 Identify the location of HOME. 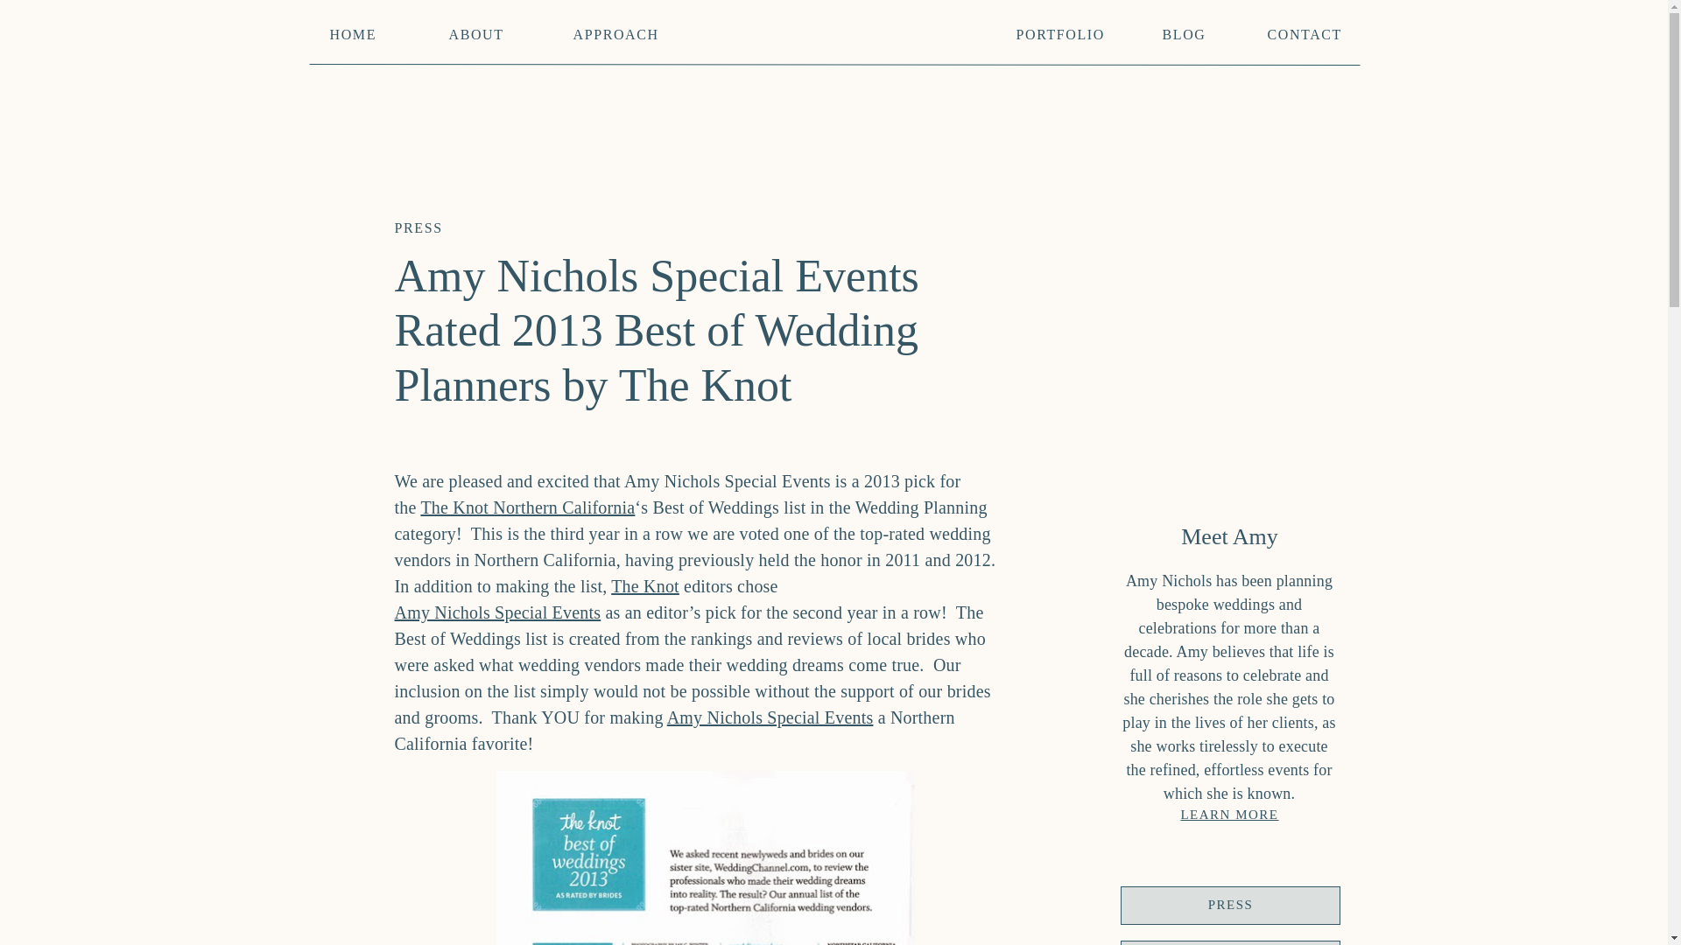
(351, 31).